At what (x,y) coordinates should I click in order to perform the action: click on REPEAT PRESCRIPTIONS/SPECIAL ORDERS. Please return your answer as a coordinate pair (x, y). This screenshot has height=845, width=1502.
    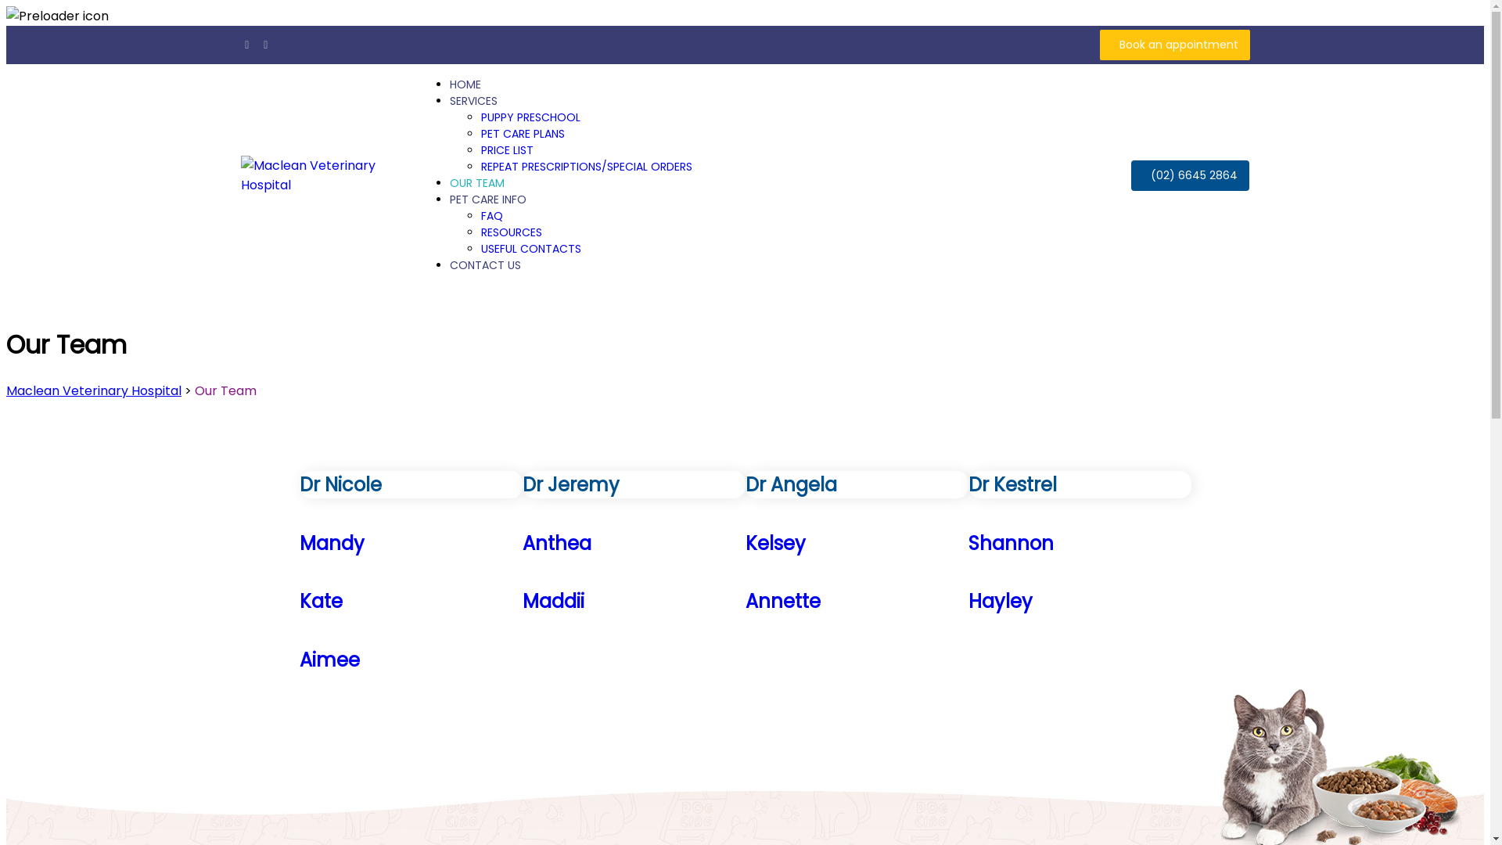
    Looking at the image, I should click on (587, 167).